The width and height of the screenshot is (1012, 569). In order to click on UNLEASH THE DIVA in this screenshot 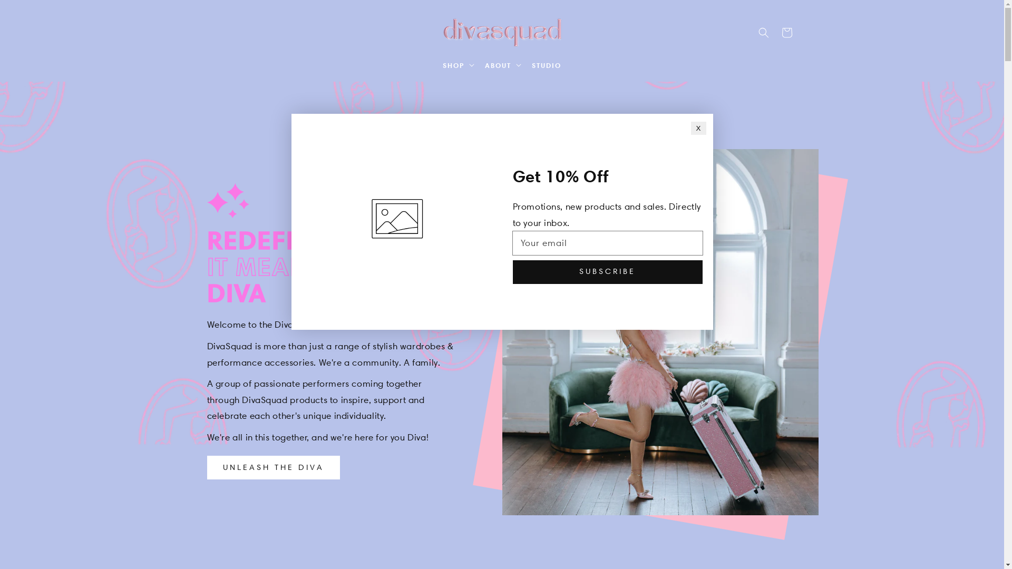, I will do `click(273, 468)`.